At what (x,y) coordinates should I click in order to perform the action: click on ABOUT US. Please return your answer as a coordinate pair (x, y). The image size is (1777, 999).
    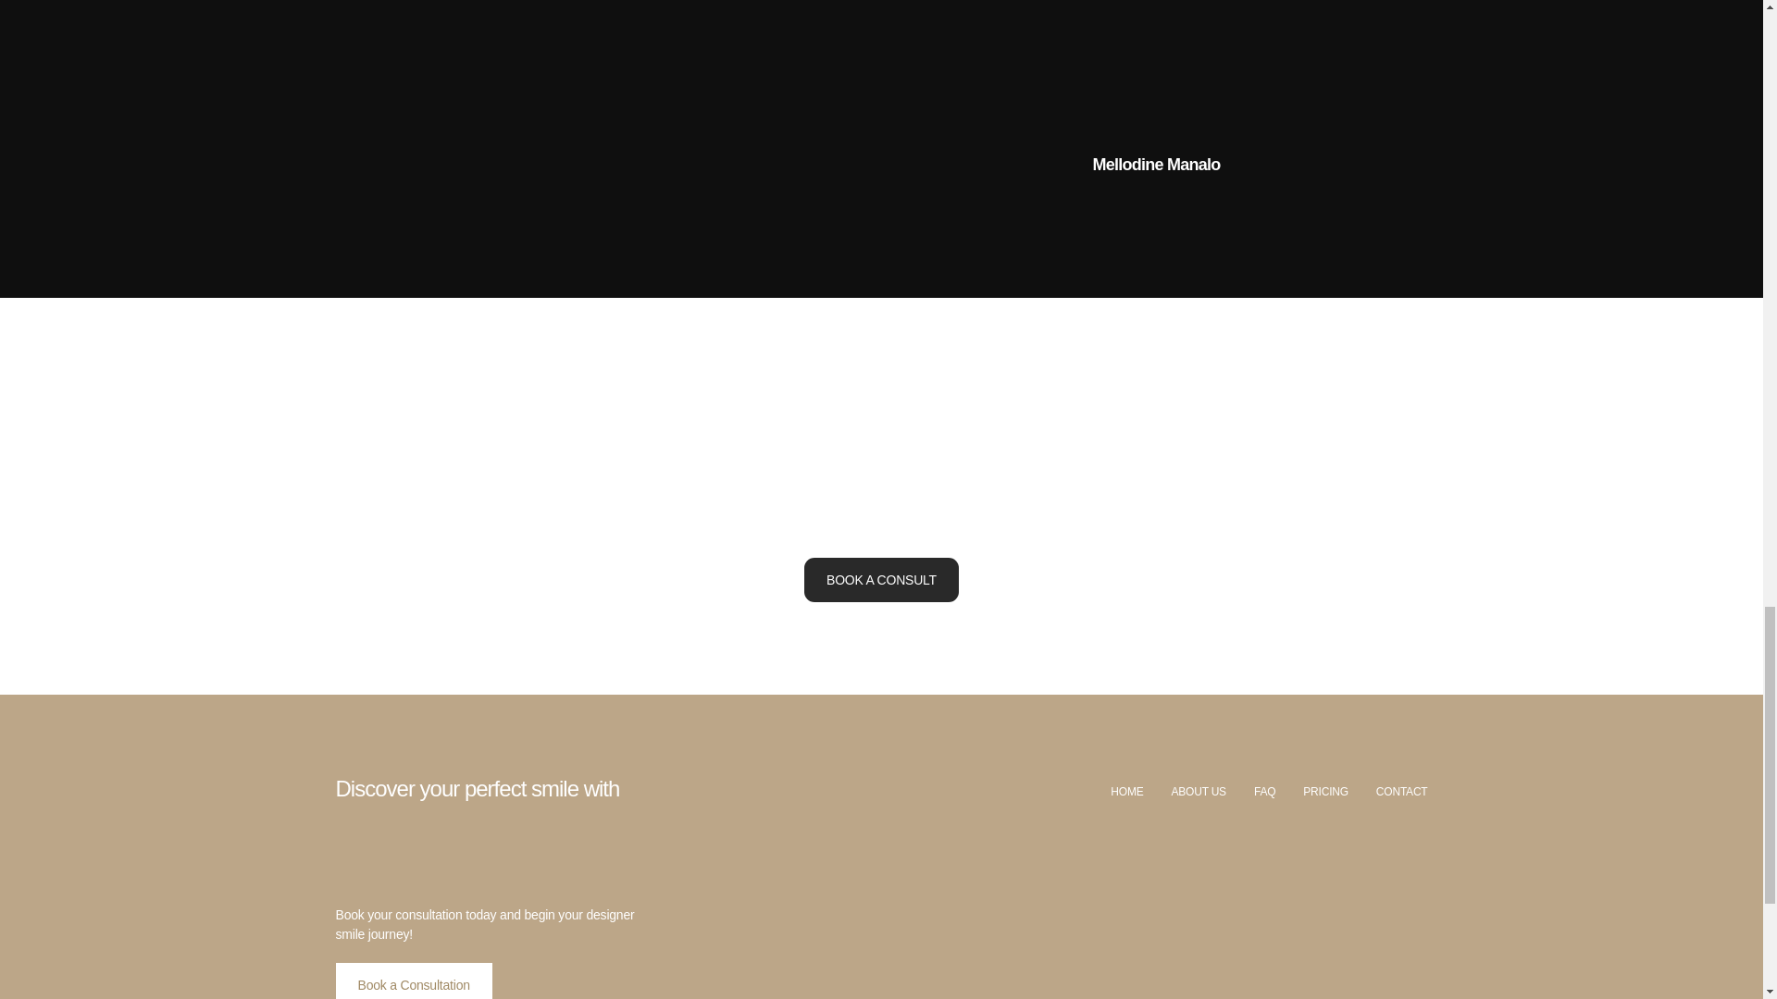
    Looking at the image, I should click on (1198, 792).